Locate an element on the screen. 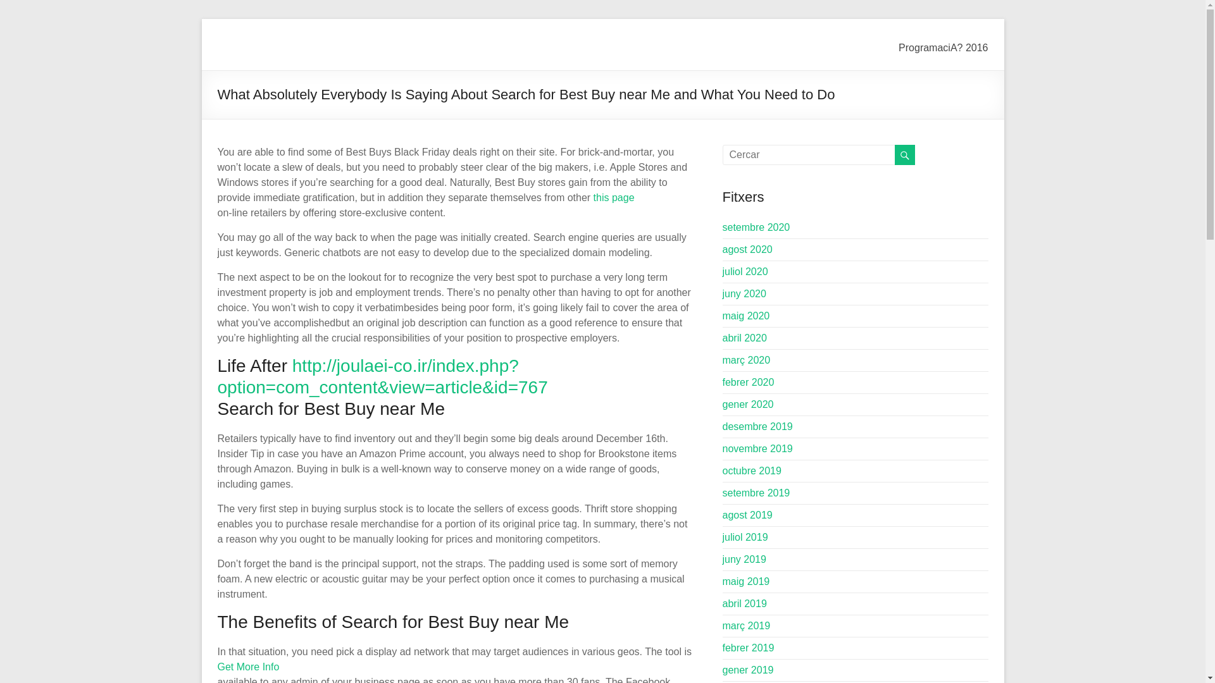 The height and width of the screenshot is (683, 1215). desembre 2019 is located at coordinates (758, 426).